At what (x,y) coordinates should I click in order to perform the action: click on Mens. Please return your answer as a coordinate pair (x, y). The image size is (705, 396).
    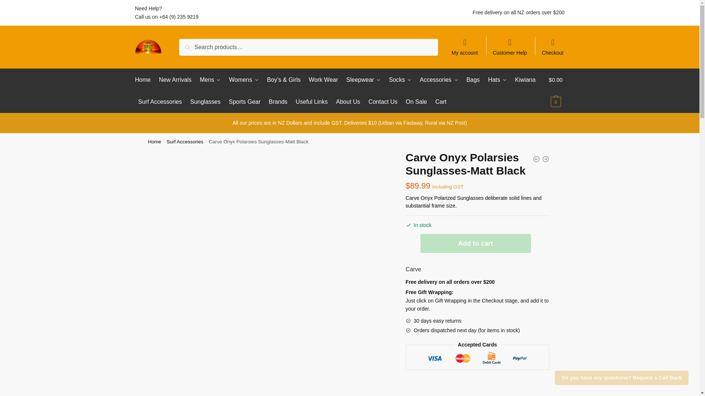
    Looking at the image, I should click on (210, 80).